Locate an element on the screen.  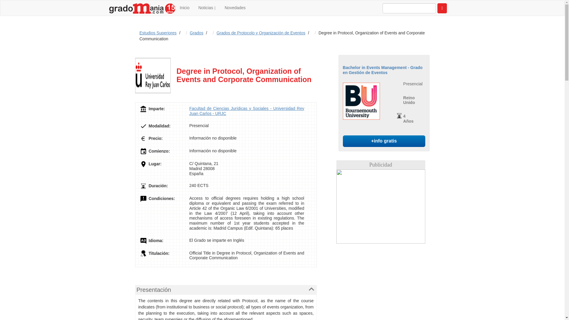
Inicio is located at coordinates (184, 8).